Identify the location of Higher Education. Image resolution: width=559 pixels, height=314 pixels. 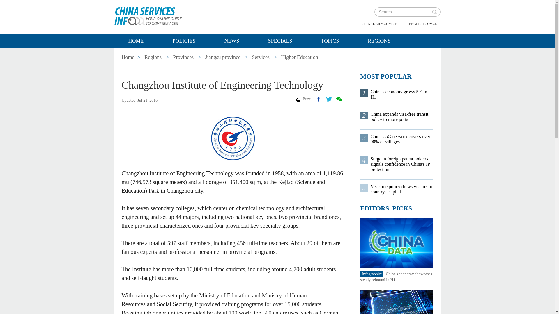
(299, 57).